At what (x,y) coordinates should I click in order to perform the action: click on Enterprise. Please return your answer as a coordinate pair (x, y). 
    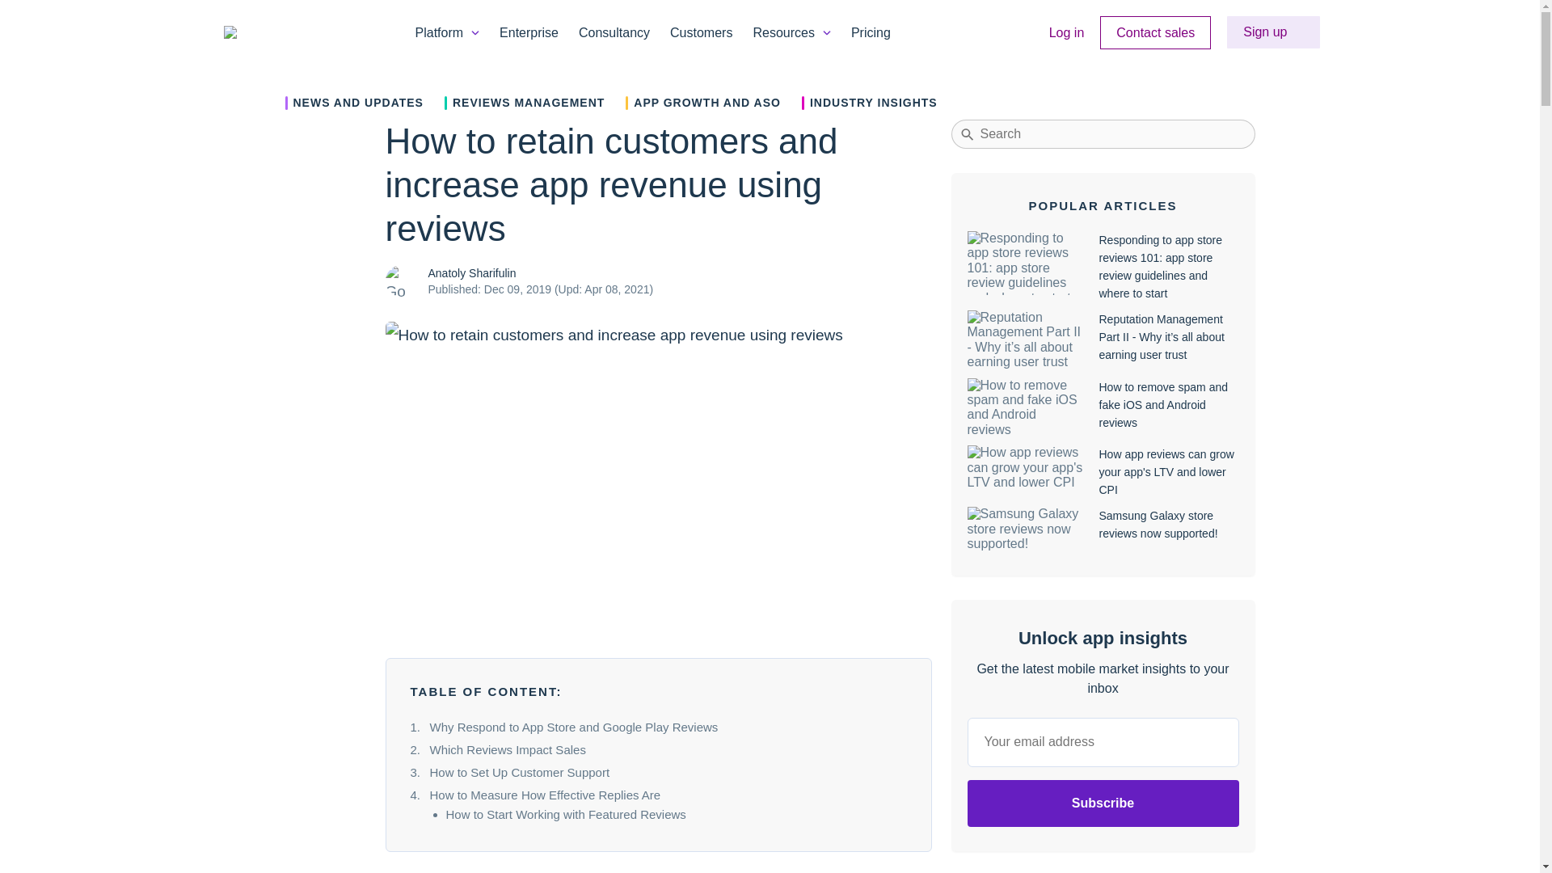
    Looking at the image, I should click on (529, 32).